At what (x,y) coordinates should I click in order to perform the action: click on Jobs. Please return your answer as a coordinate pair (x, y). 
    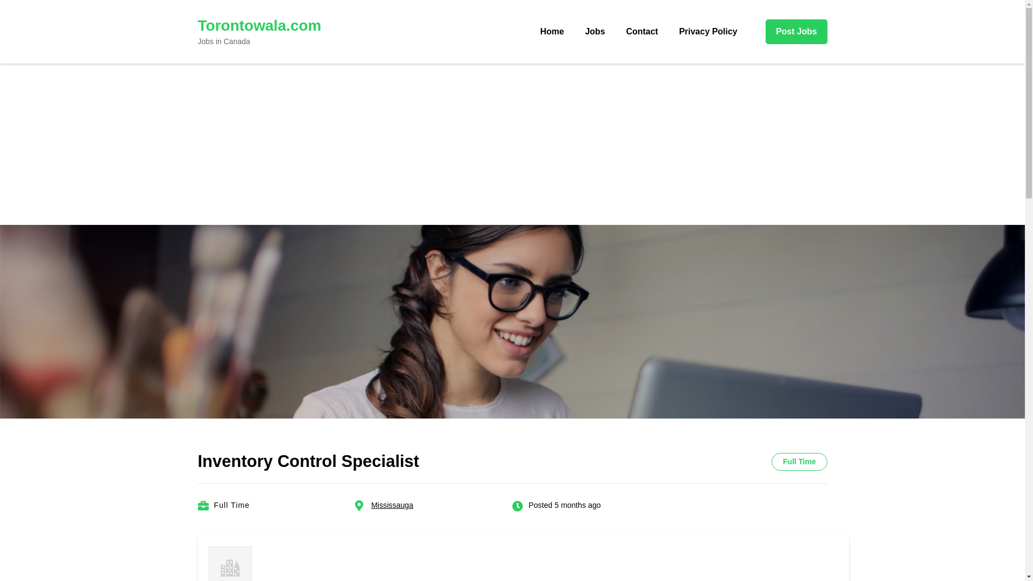
    Looking at the image, I should click on (594, 31).